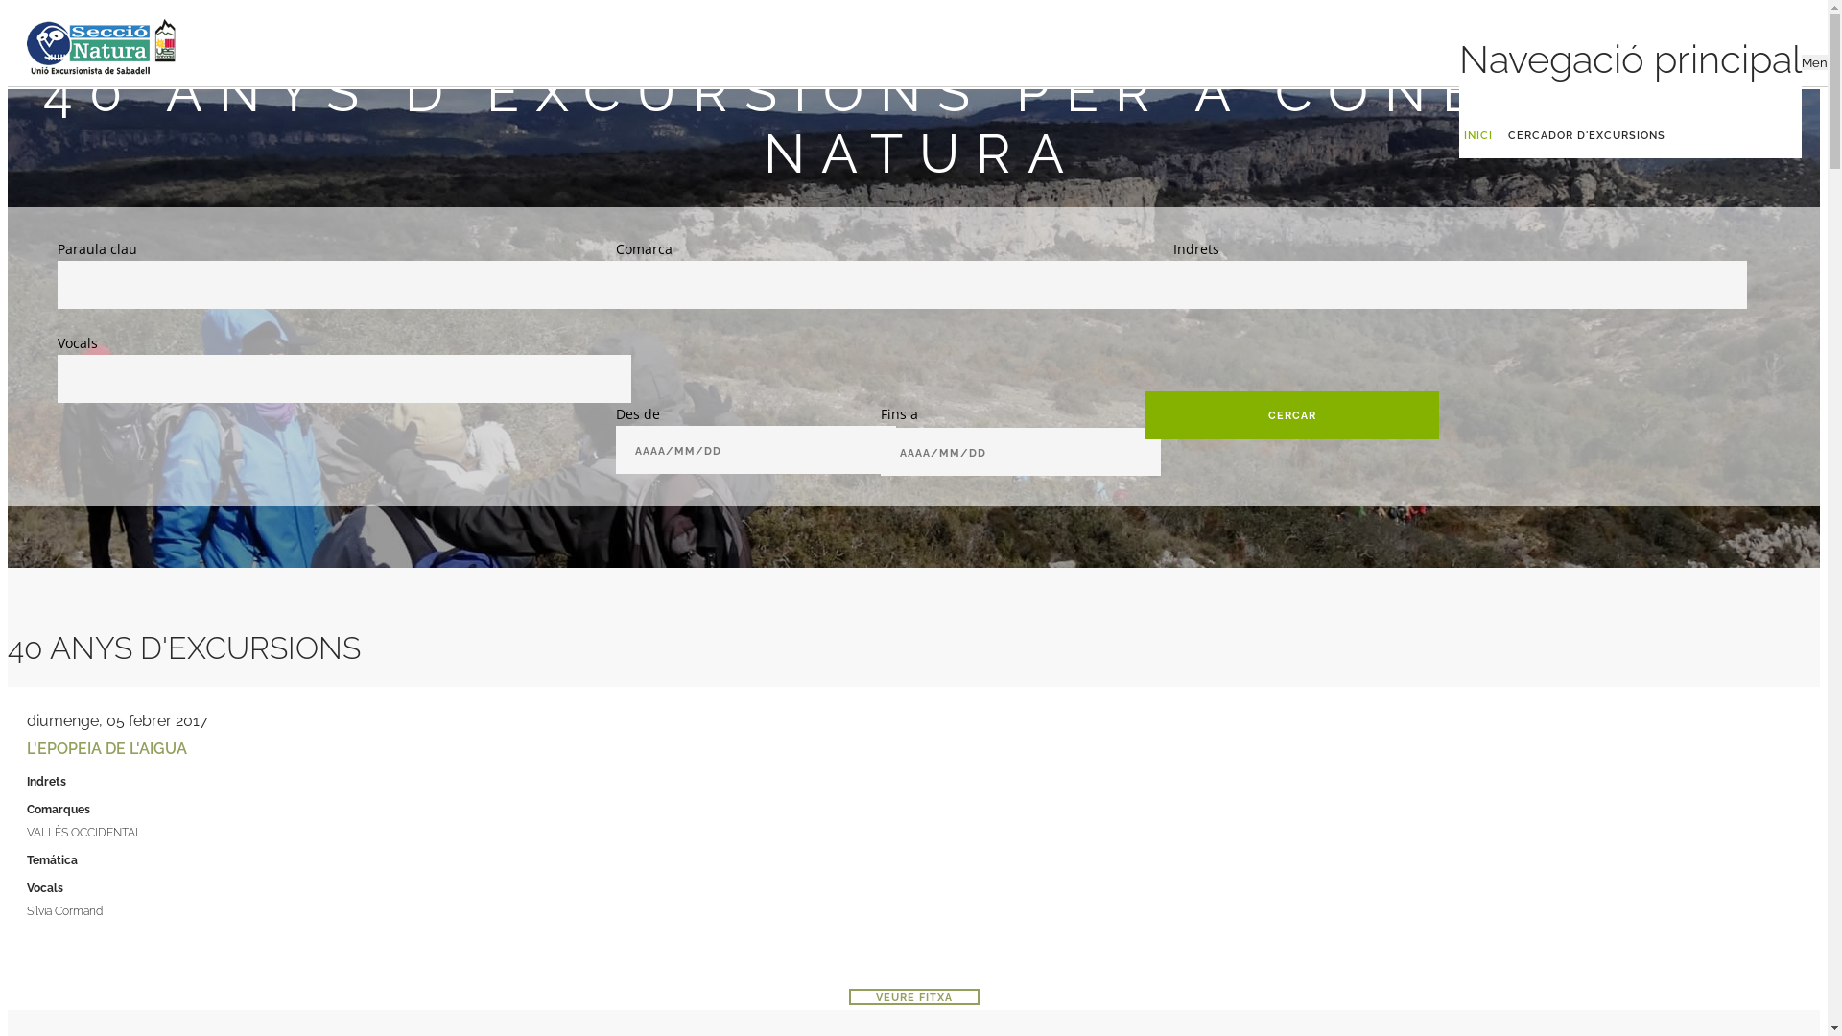 The width and height of the screenshot is (1842, 1036). I want to click on Inici, so click(102, 35).